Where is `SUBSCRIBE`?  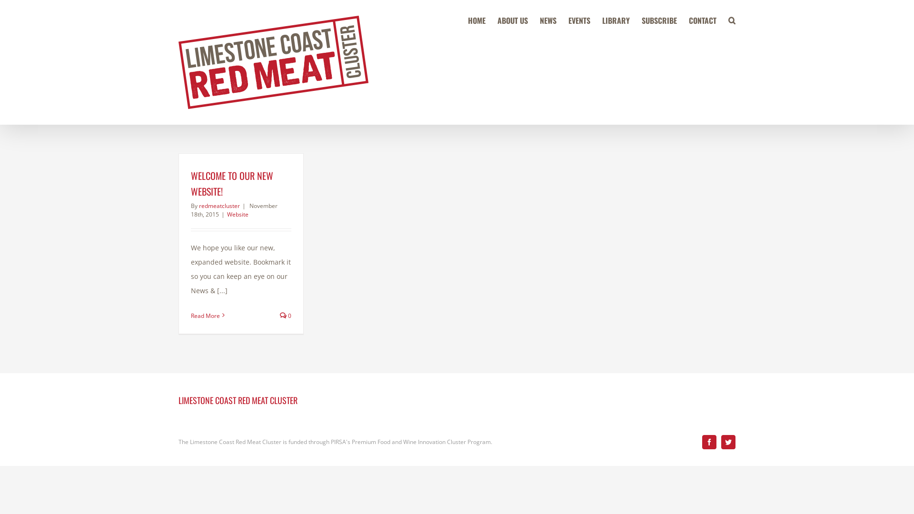 SUBSCRIBE is located at coordinates (659, 20).